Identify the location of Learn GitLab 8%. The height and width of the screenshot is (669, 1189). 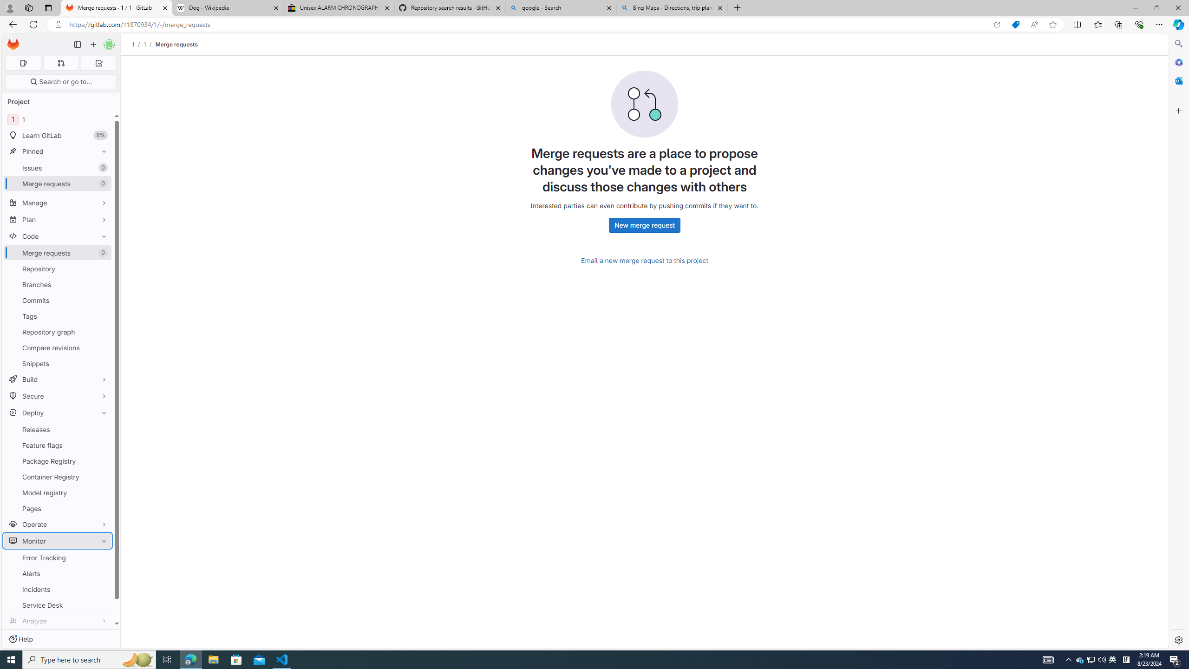
(58, 136).